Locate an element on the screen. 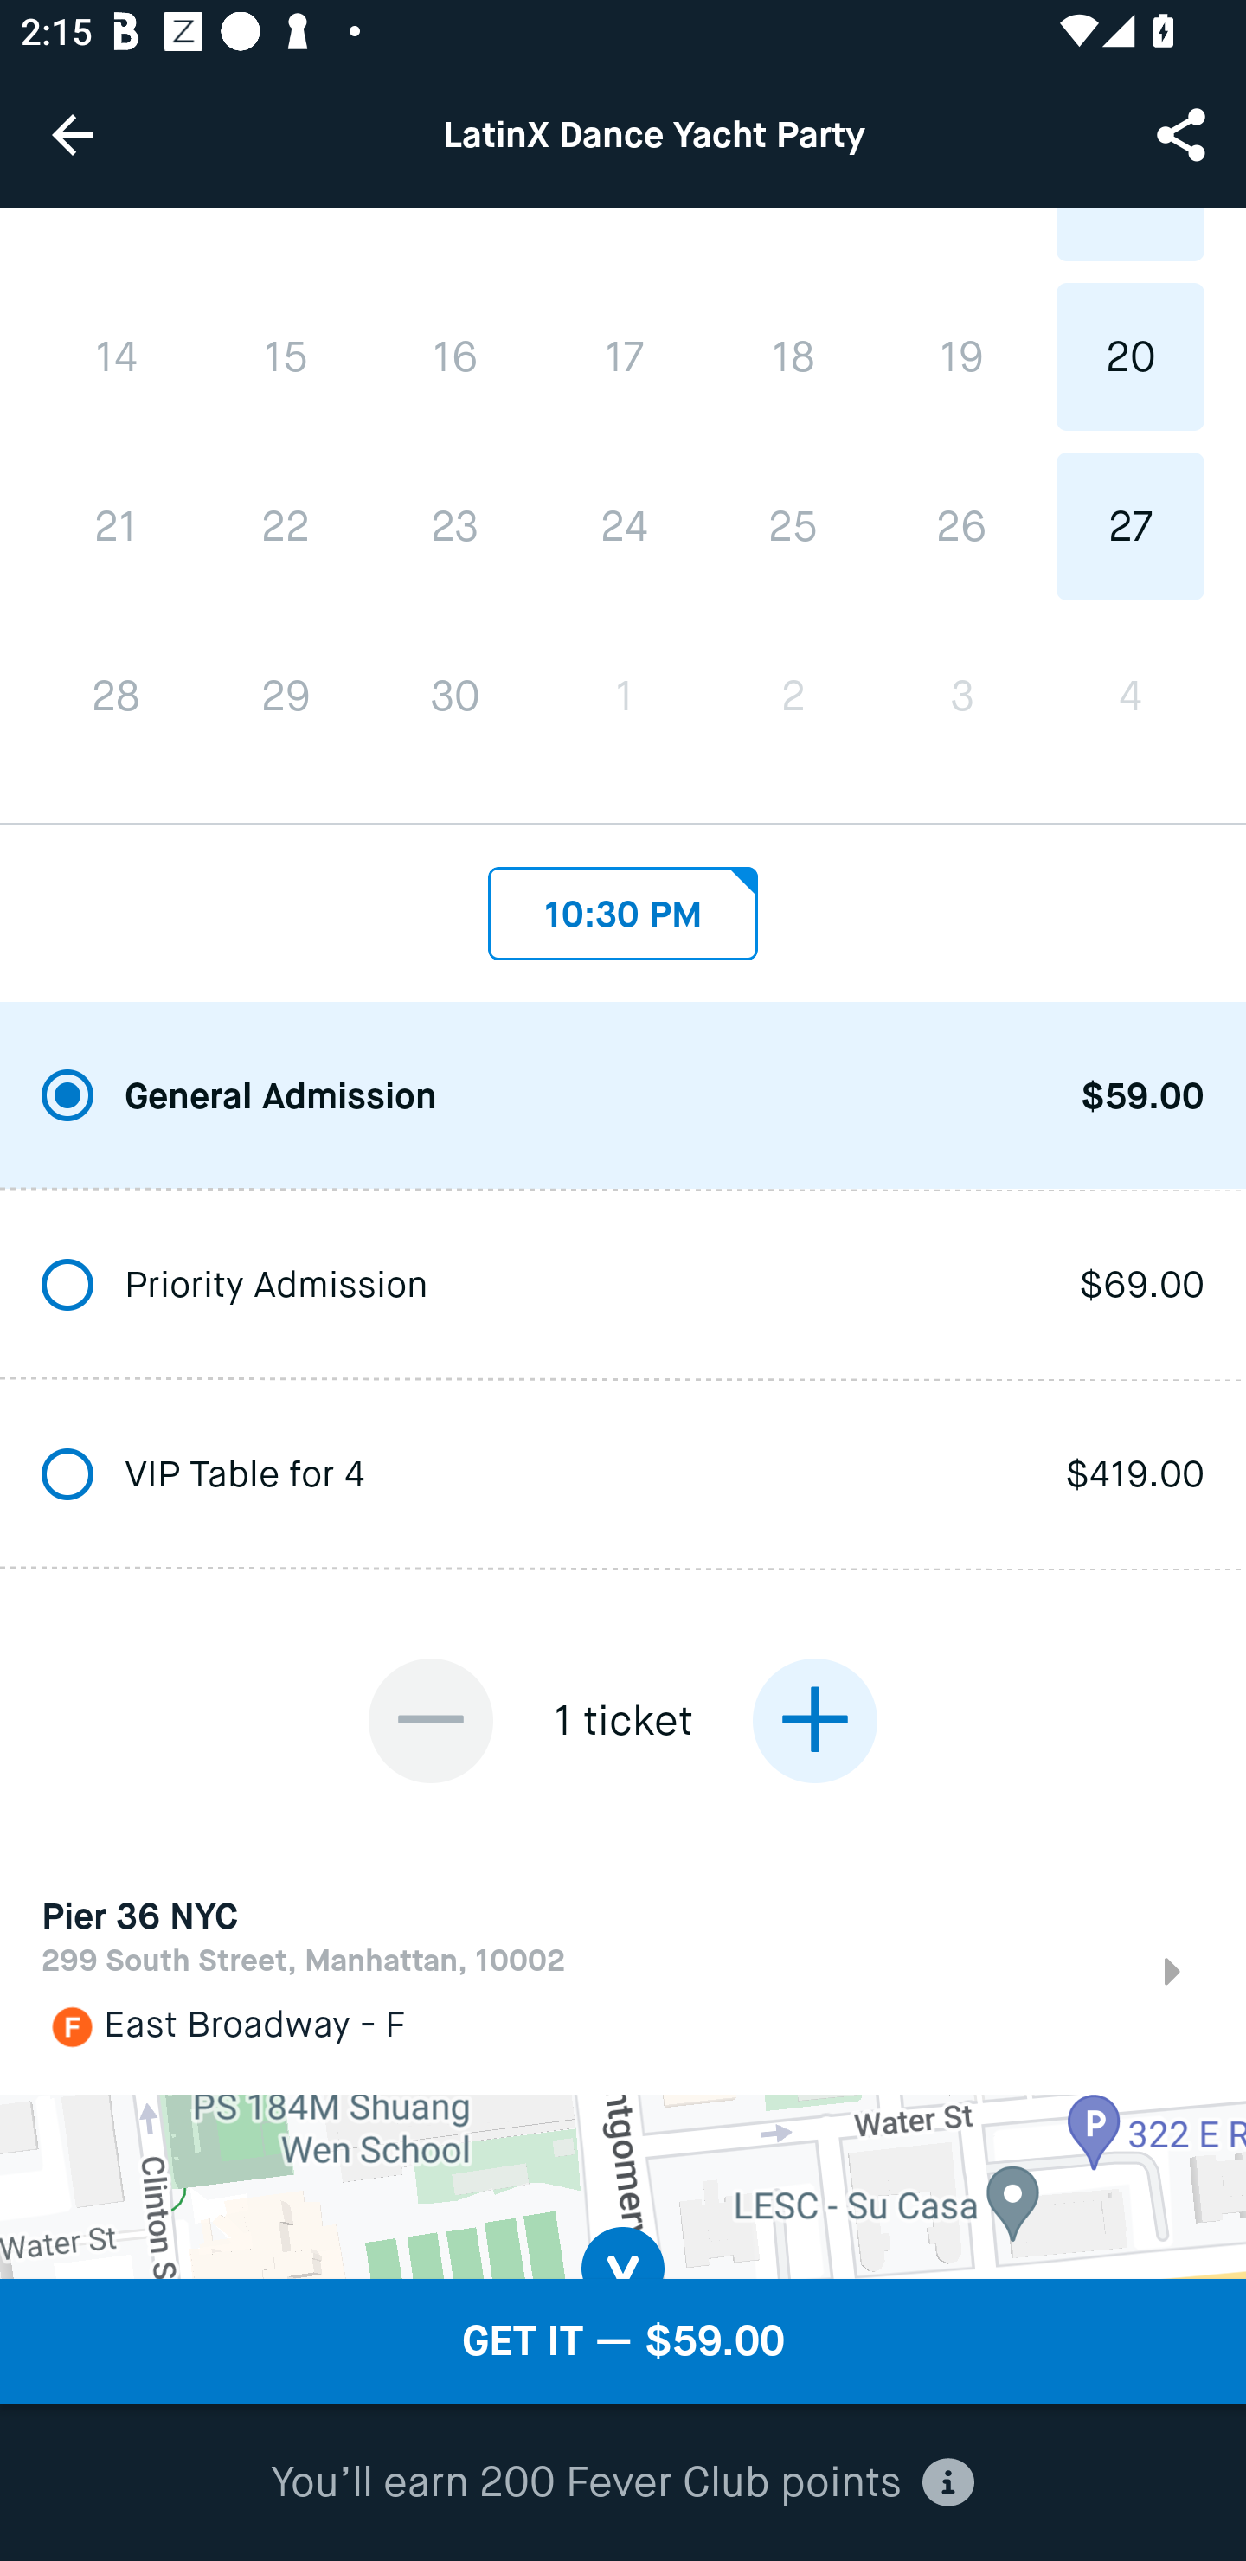  18 is located at coordinates (793, 356).